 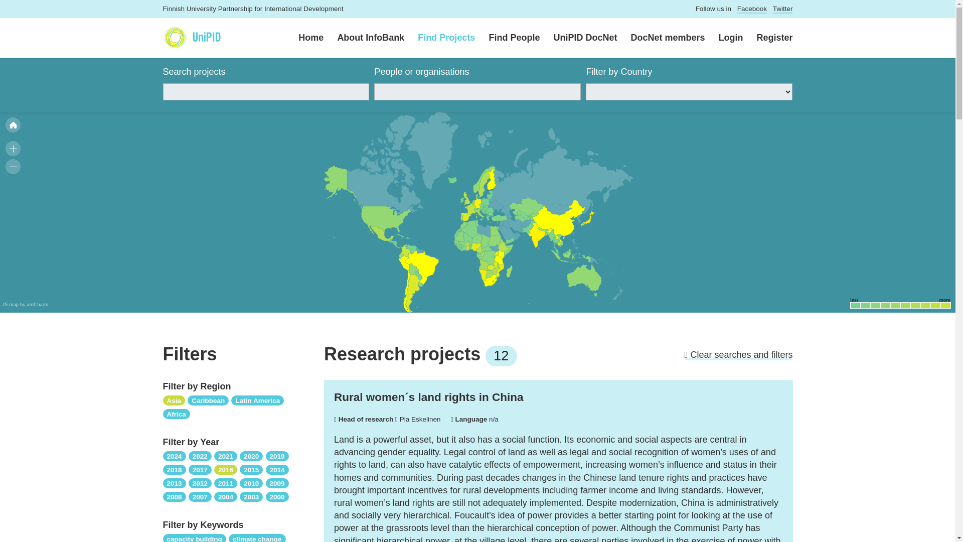 What do you see at coordinates (578, 38) in the screenshot?
I see `UniPID DocNet` at bounding box center [578, 38].